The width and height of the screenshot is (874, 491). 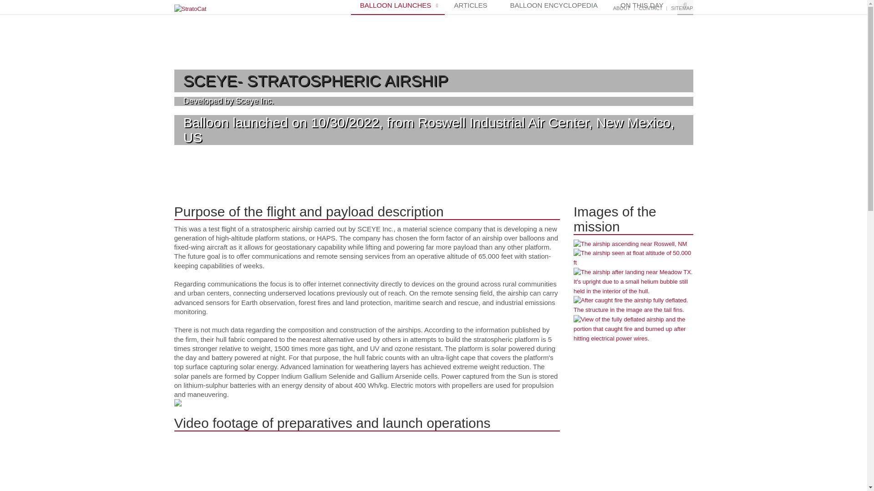 What do you see at coordinates (633, 244) in the screenshot?
I see `The airship ascending near Roswell, NM` at bounding box center [633, 244].